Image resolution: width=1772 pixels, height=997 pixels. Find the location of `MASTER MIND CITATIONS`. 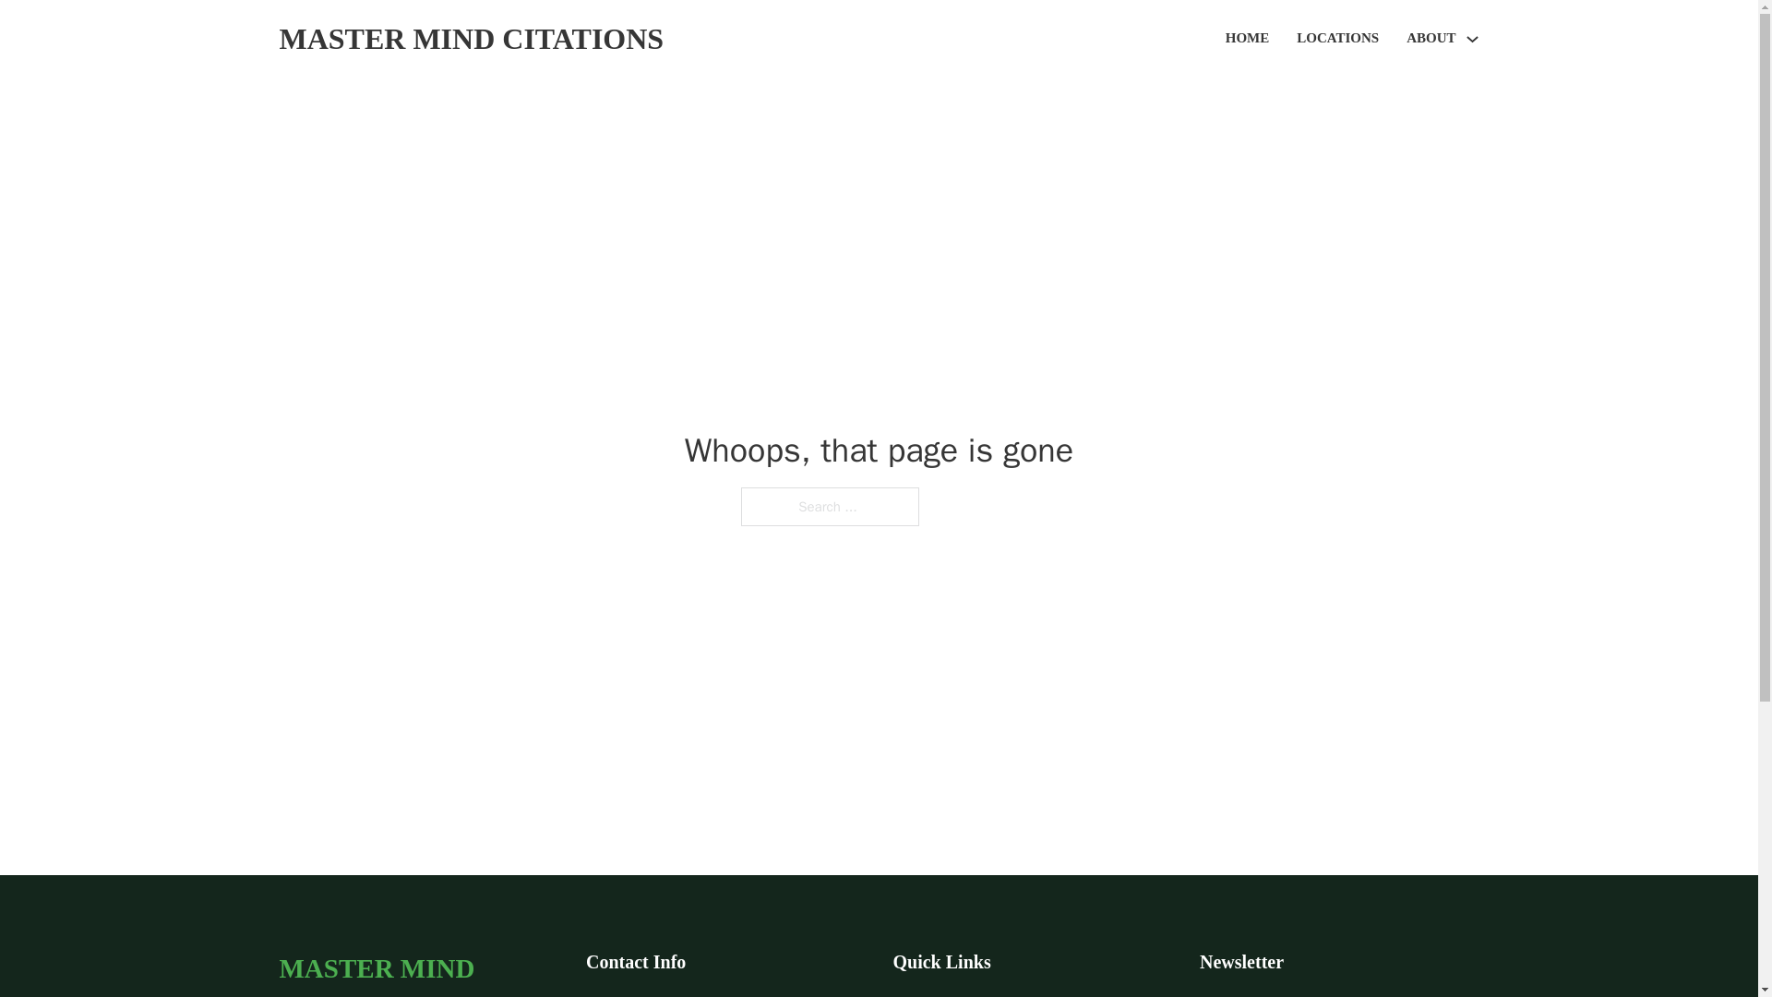

MASTER MIND CITATIONS is located at coordinates (471, 39).